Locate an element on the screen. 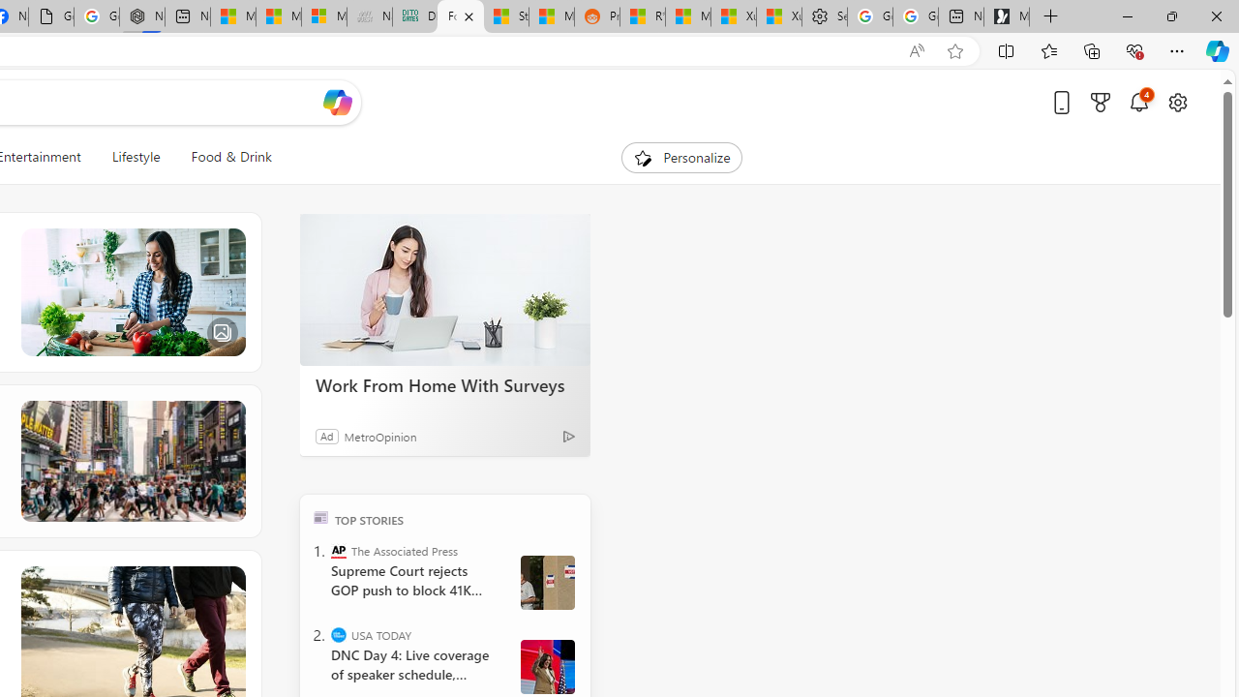 The width and height of the screenshot is (1239, 697). R******* | Trusted Community Engagement and Contributions is located at coordinates (643, 17).